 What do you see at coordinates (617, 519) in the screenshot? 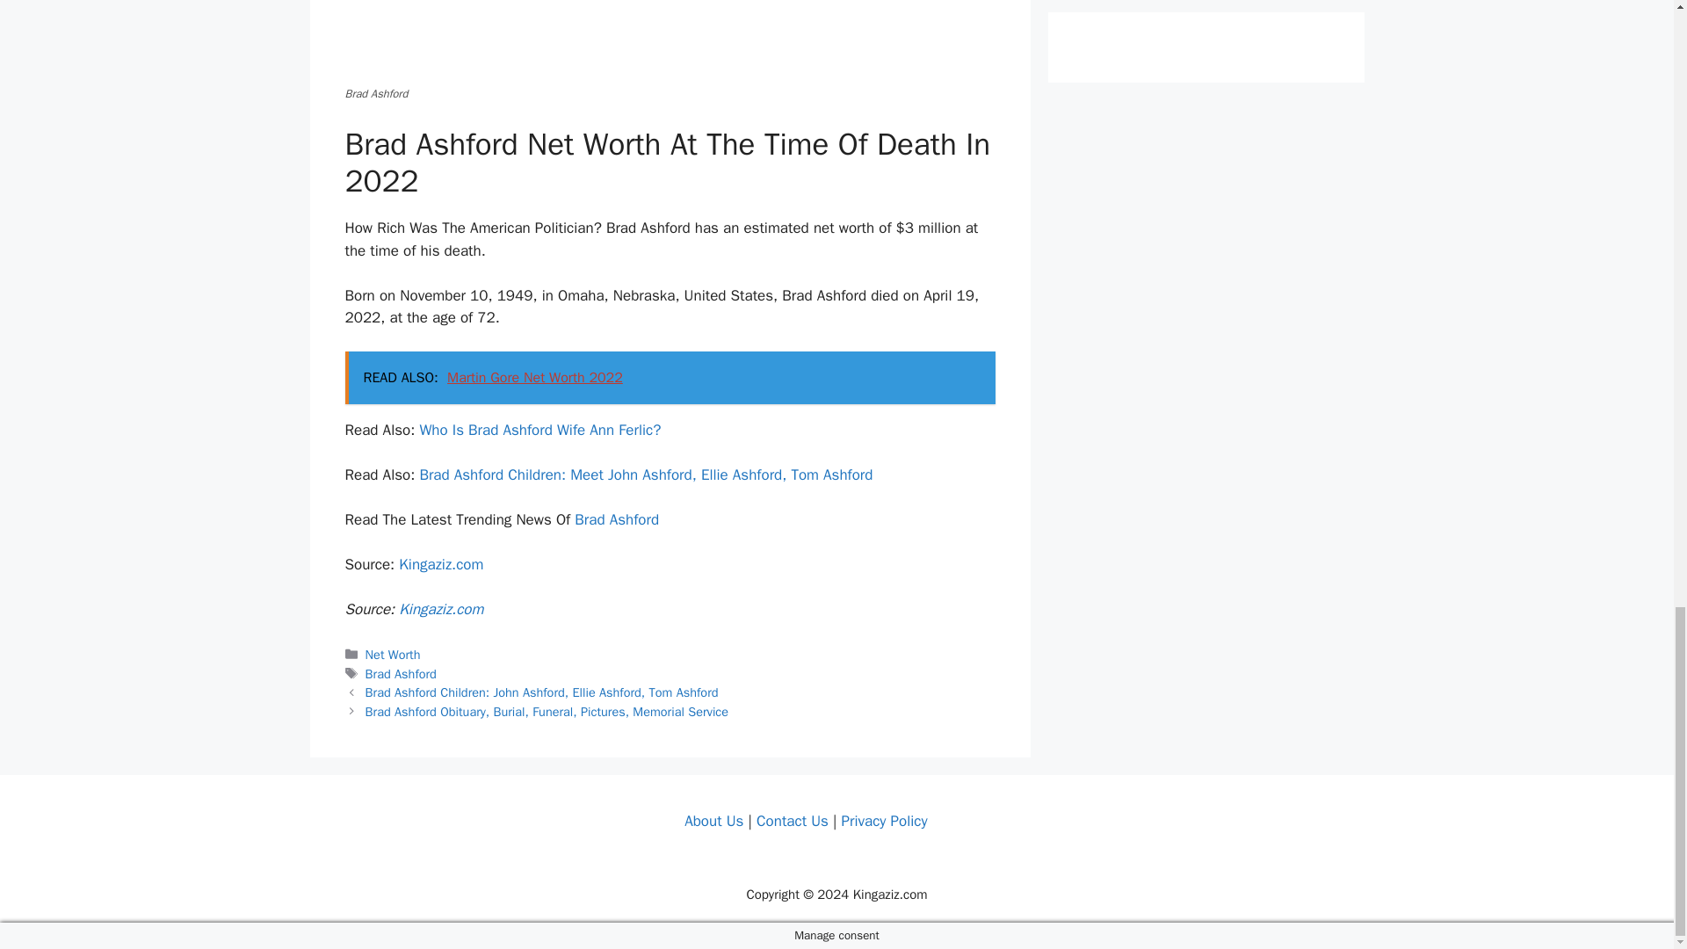
I see `Brad Ashford` at bounding box center [617, 519].